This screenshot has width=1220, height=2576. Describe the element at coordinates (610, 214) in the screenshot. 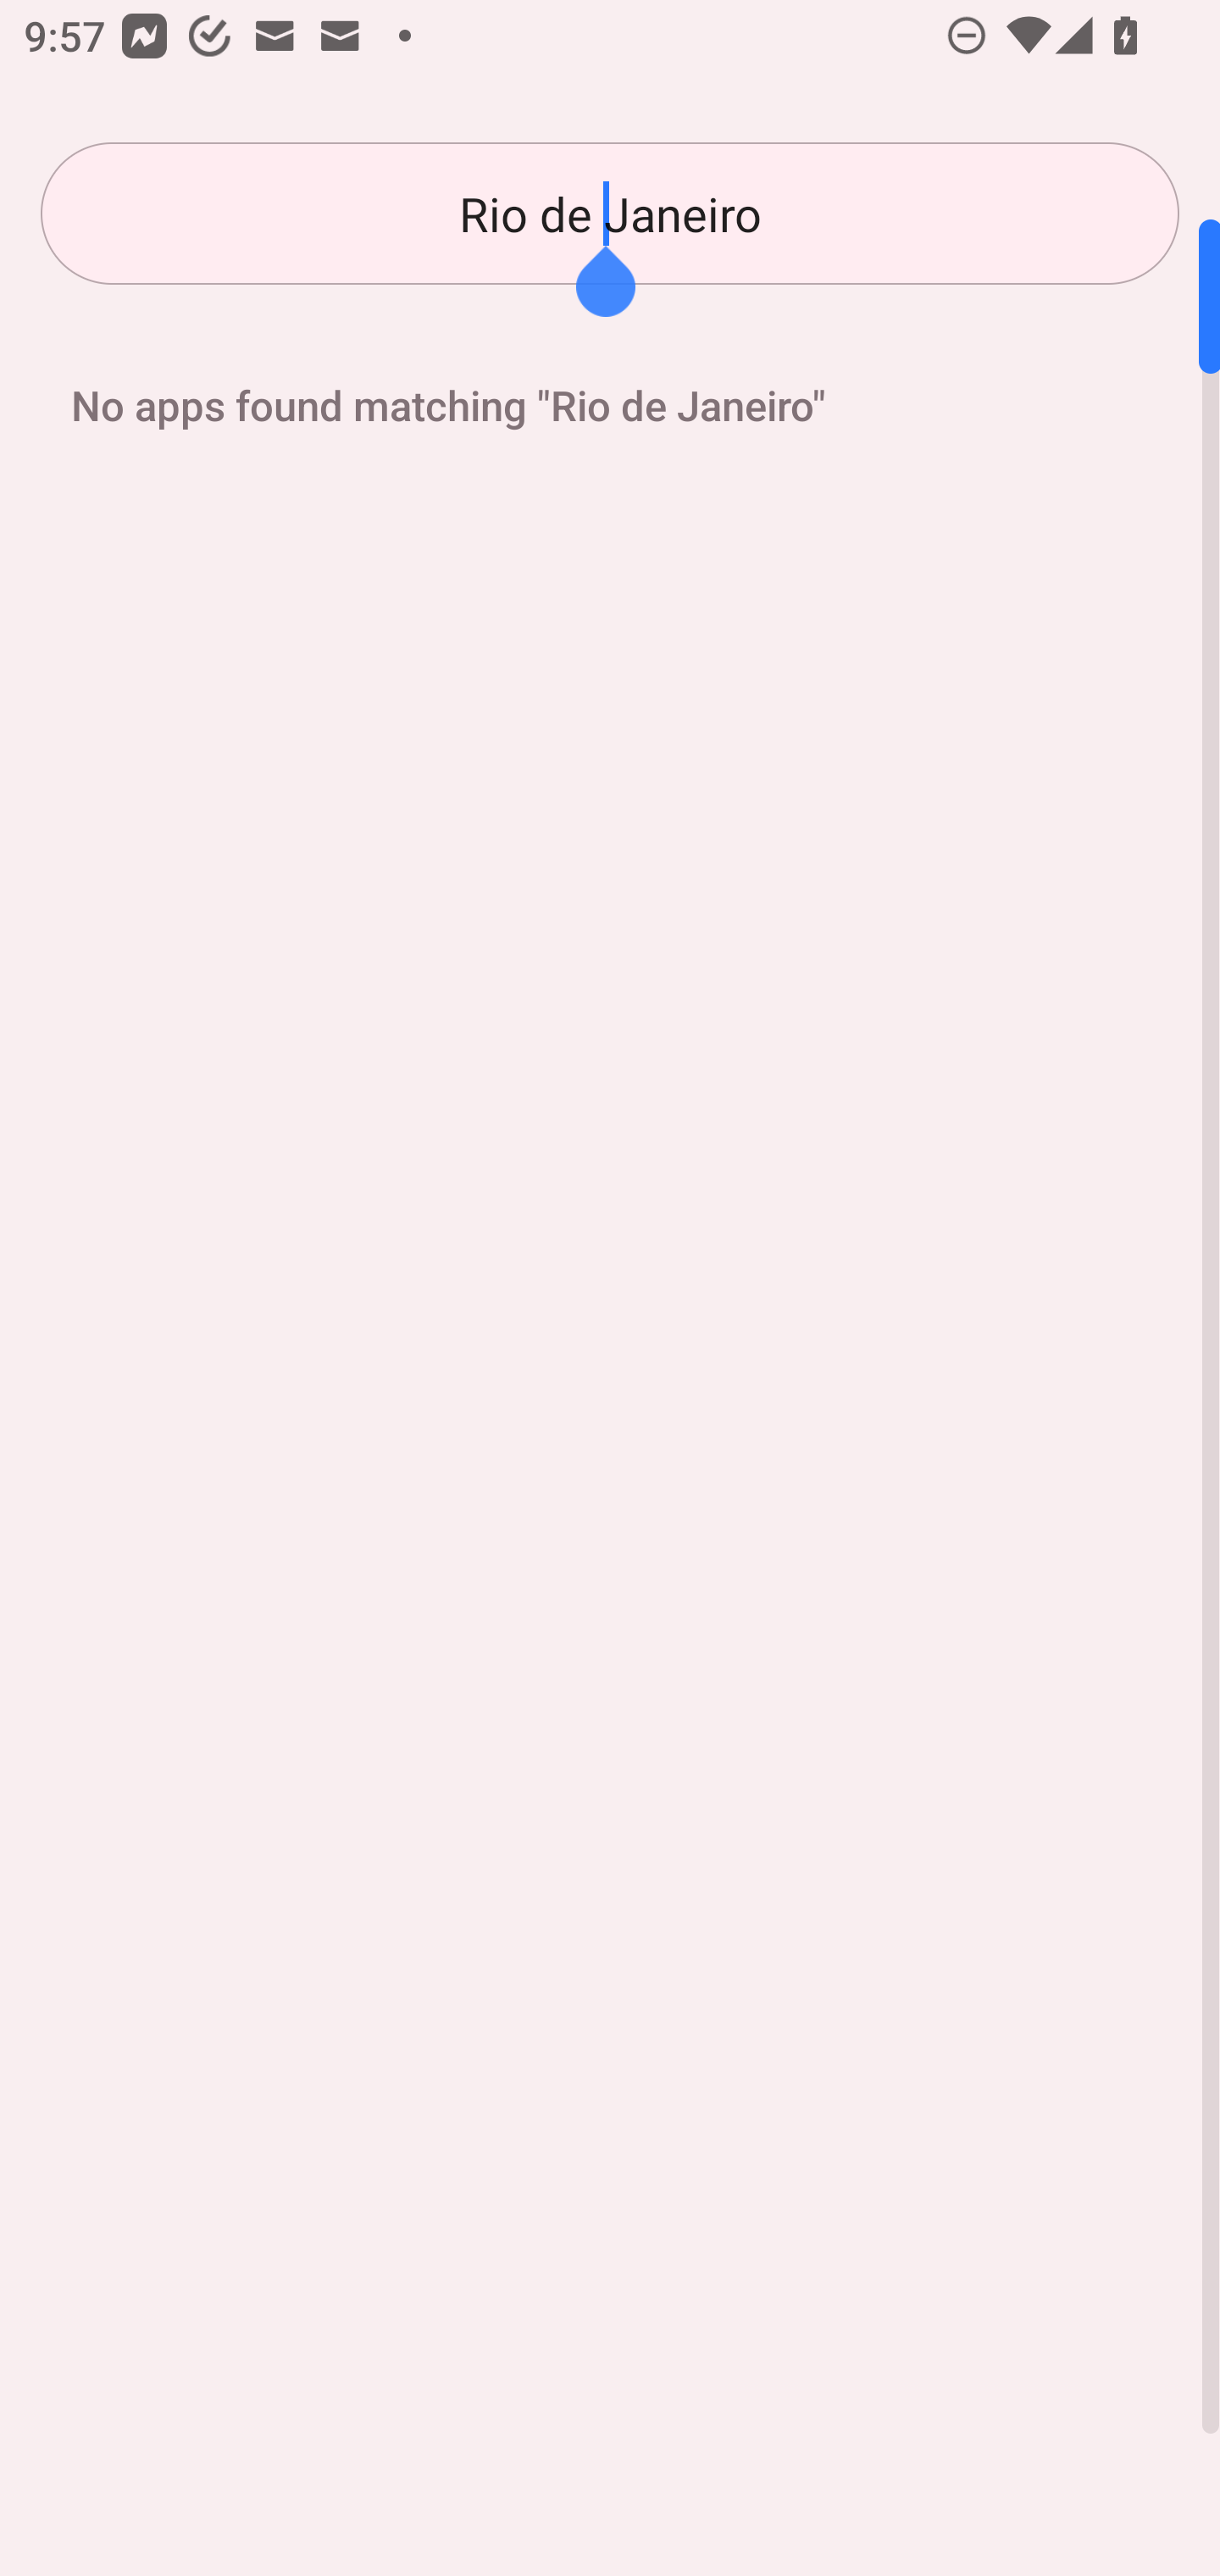

I see `Rio de Janeiro` at that location.